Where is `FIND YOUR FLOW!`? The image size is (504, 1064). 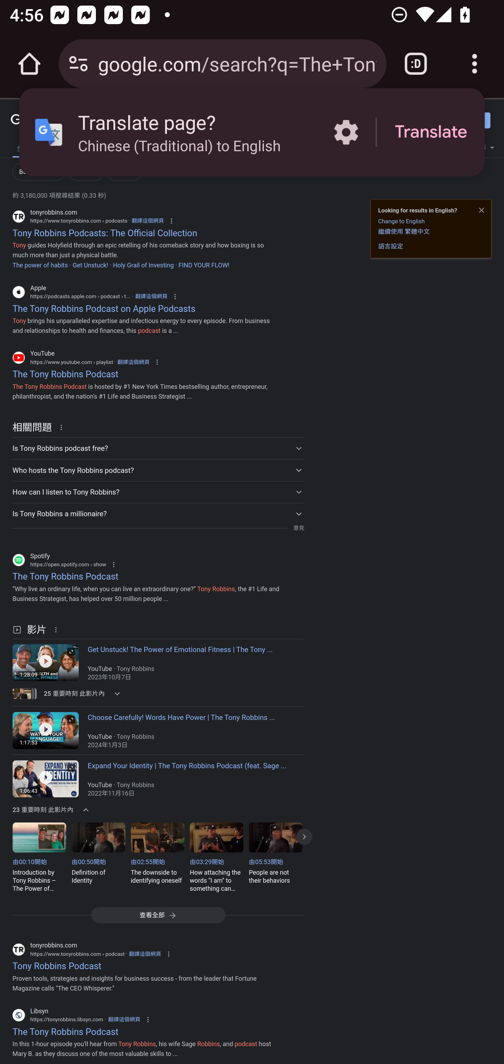
FIND YOUR FLOW! is located at coordinates (204, 265).